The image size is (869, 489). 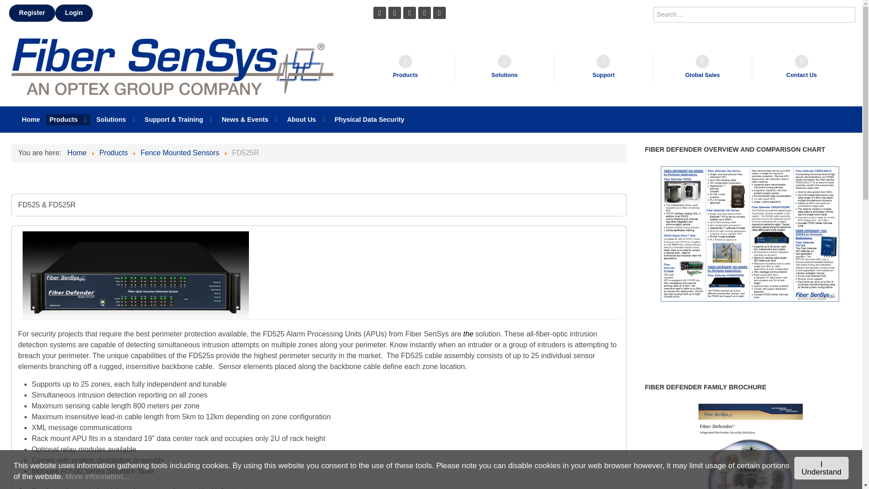 I want to click on Global Sales , so click(x=702, y=68).